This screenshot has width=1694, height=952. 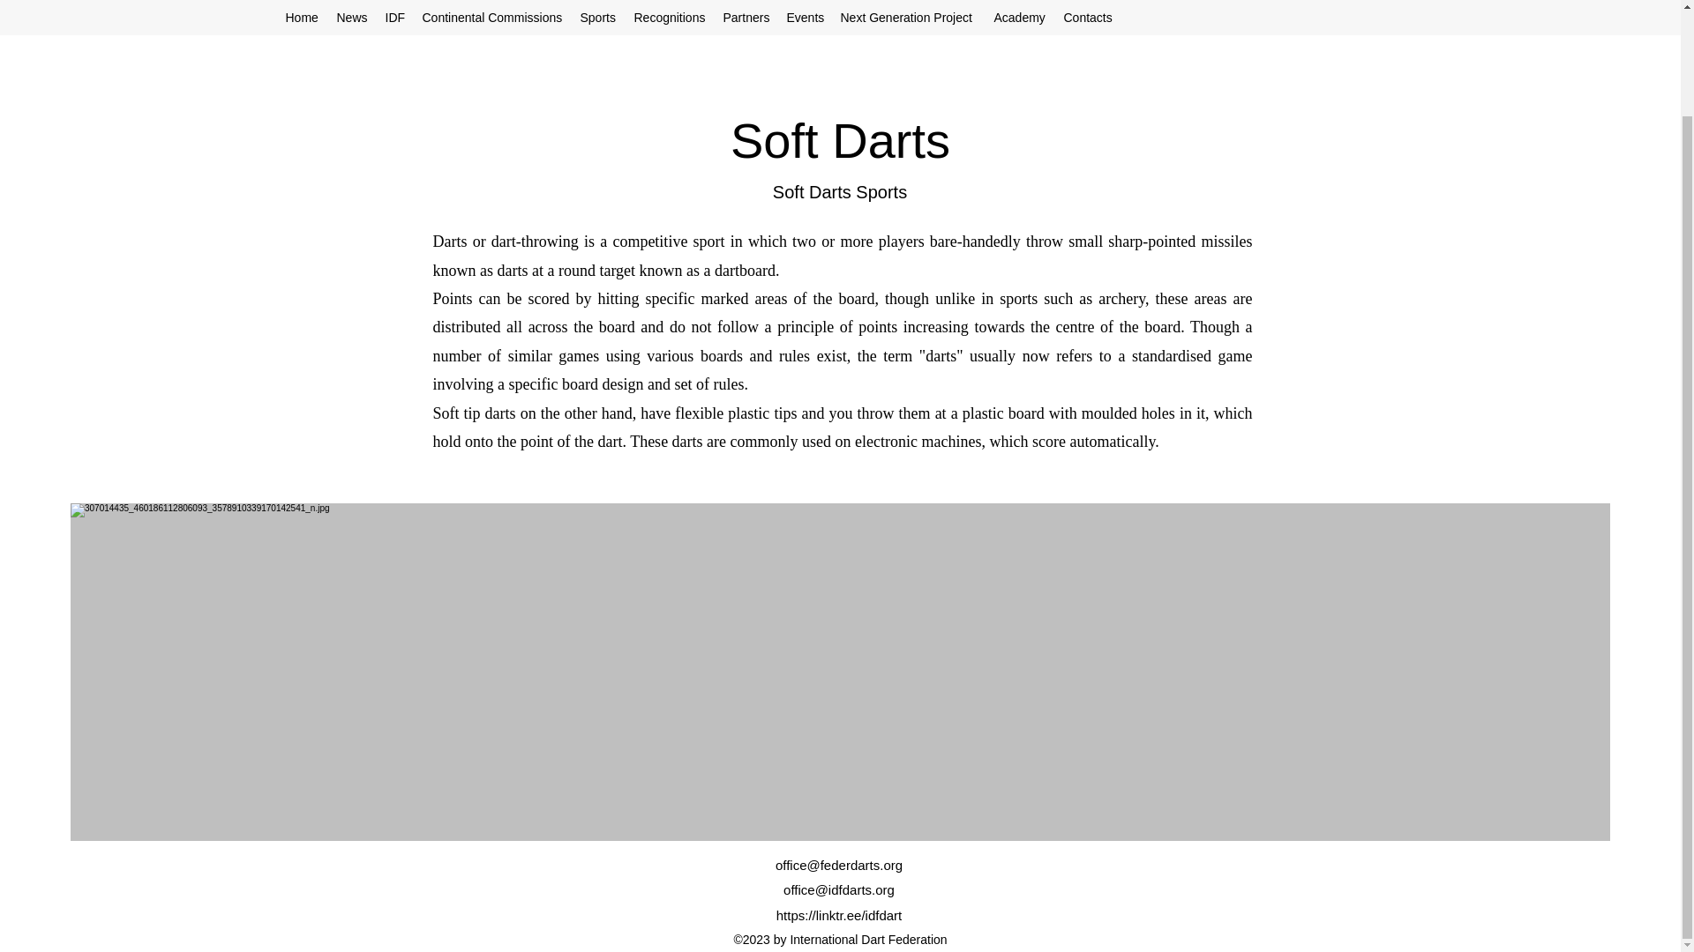 I want to click on Home, so click(x=303, y=18).